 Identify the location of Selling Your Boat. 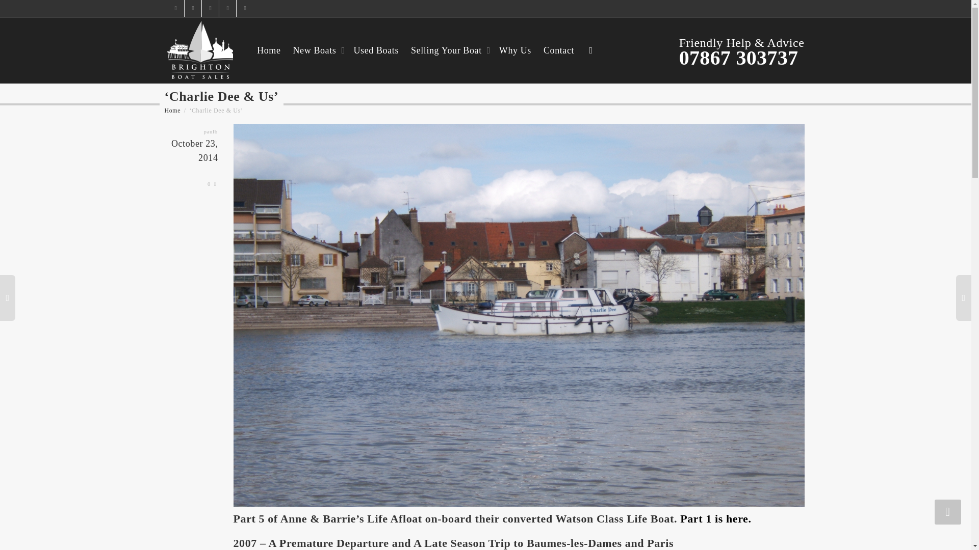
(449, 50).